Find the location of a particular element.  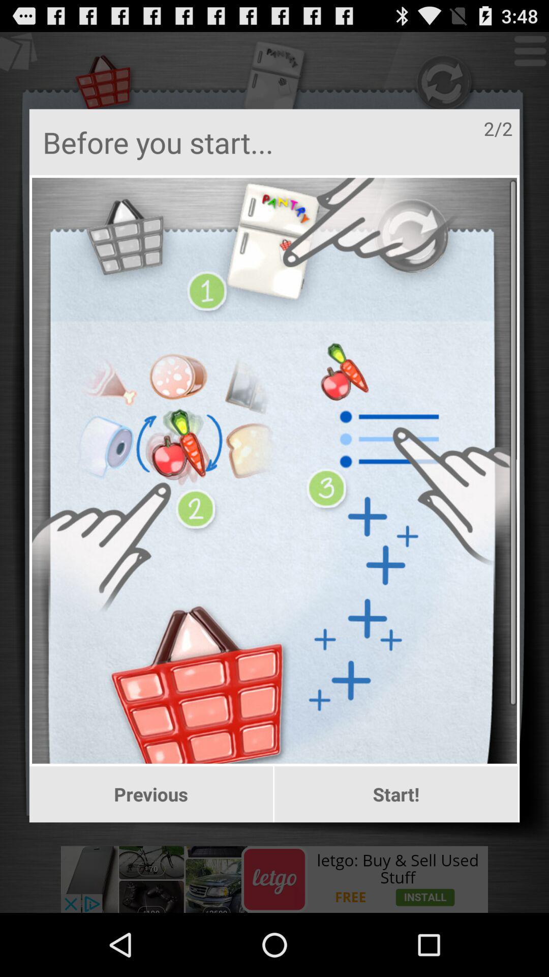

launch button next to the previous icon is located at coordinates (396, 794).